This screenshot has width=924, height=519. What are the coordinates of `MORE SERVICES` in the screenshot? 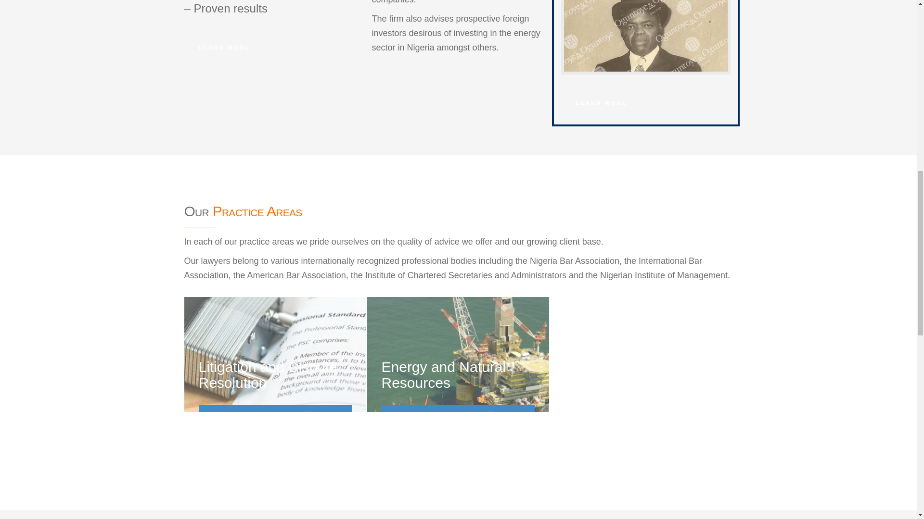 It's located at (231, 440).